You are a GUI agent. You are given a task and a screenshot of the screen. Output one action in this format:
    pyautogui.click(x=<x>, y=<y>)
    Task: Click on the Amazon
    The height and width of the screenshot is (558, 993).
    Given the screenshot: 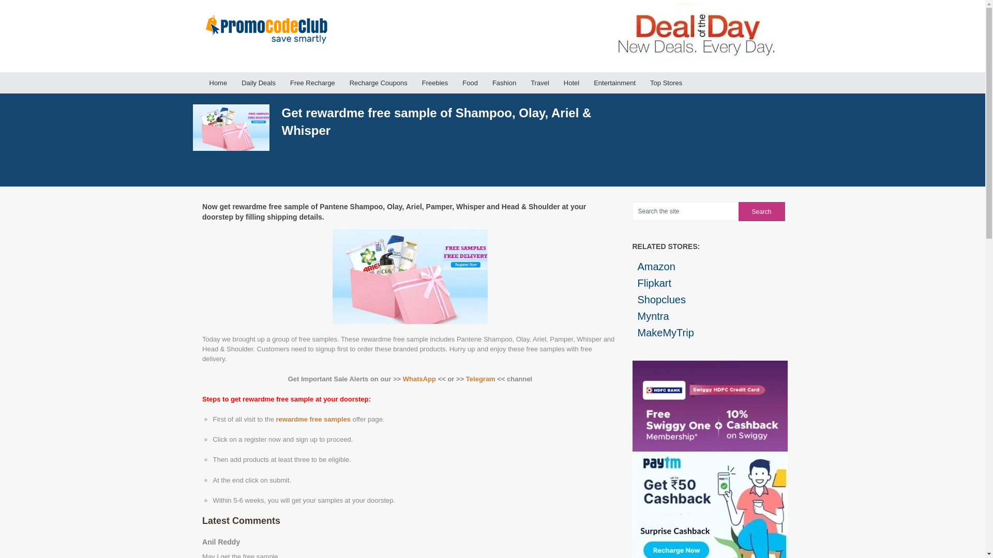 What is the action you would take?
    pyautogui.click(x=709, y=267)
    